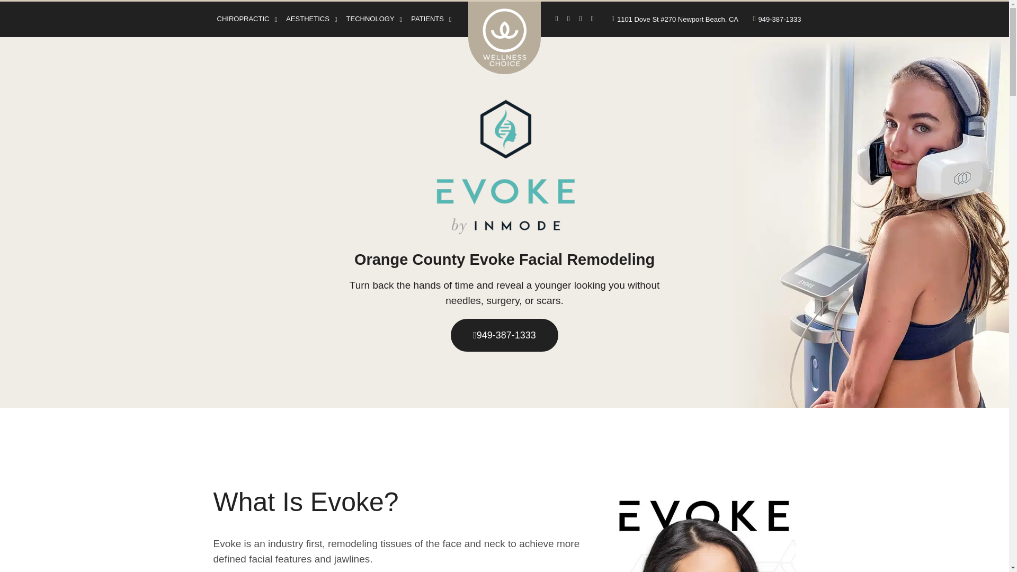  Describe the element at coordinates (311, 19) in the screenshot. I see `AESTHETICS` at that location.